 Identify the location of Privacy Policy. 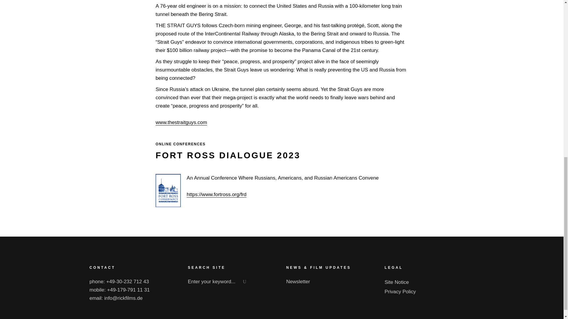
(400, 292).